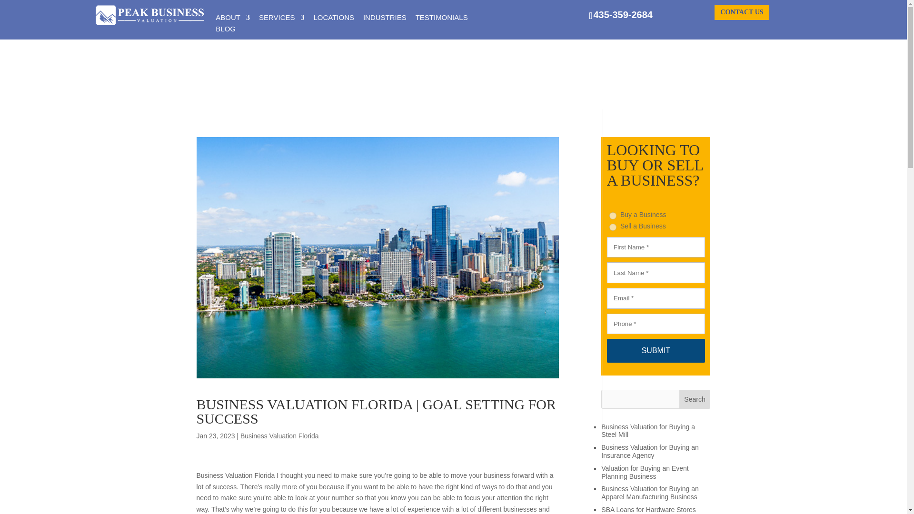  What do you see at coordinates (656, 350) in the screenshot?
I see `SUBMIT` at bounding box center [656, 350].